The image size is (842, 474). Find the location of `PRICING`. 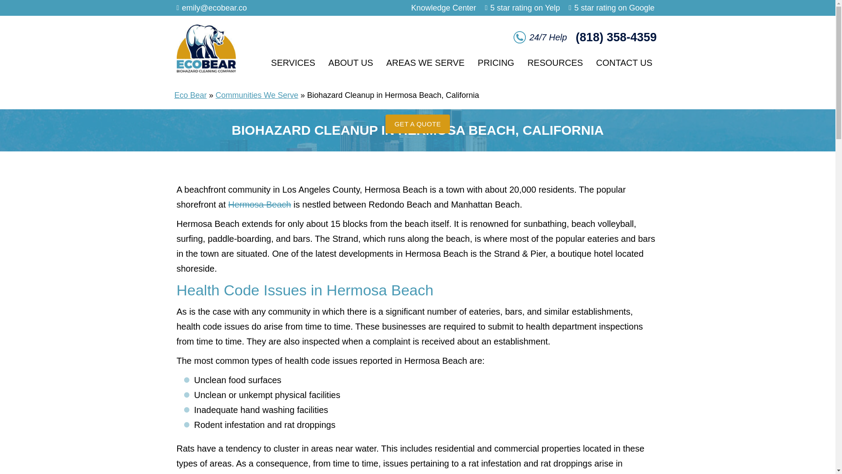

PRICING is located at coordinates (496, 62).